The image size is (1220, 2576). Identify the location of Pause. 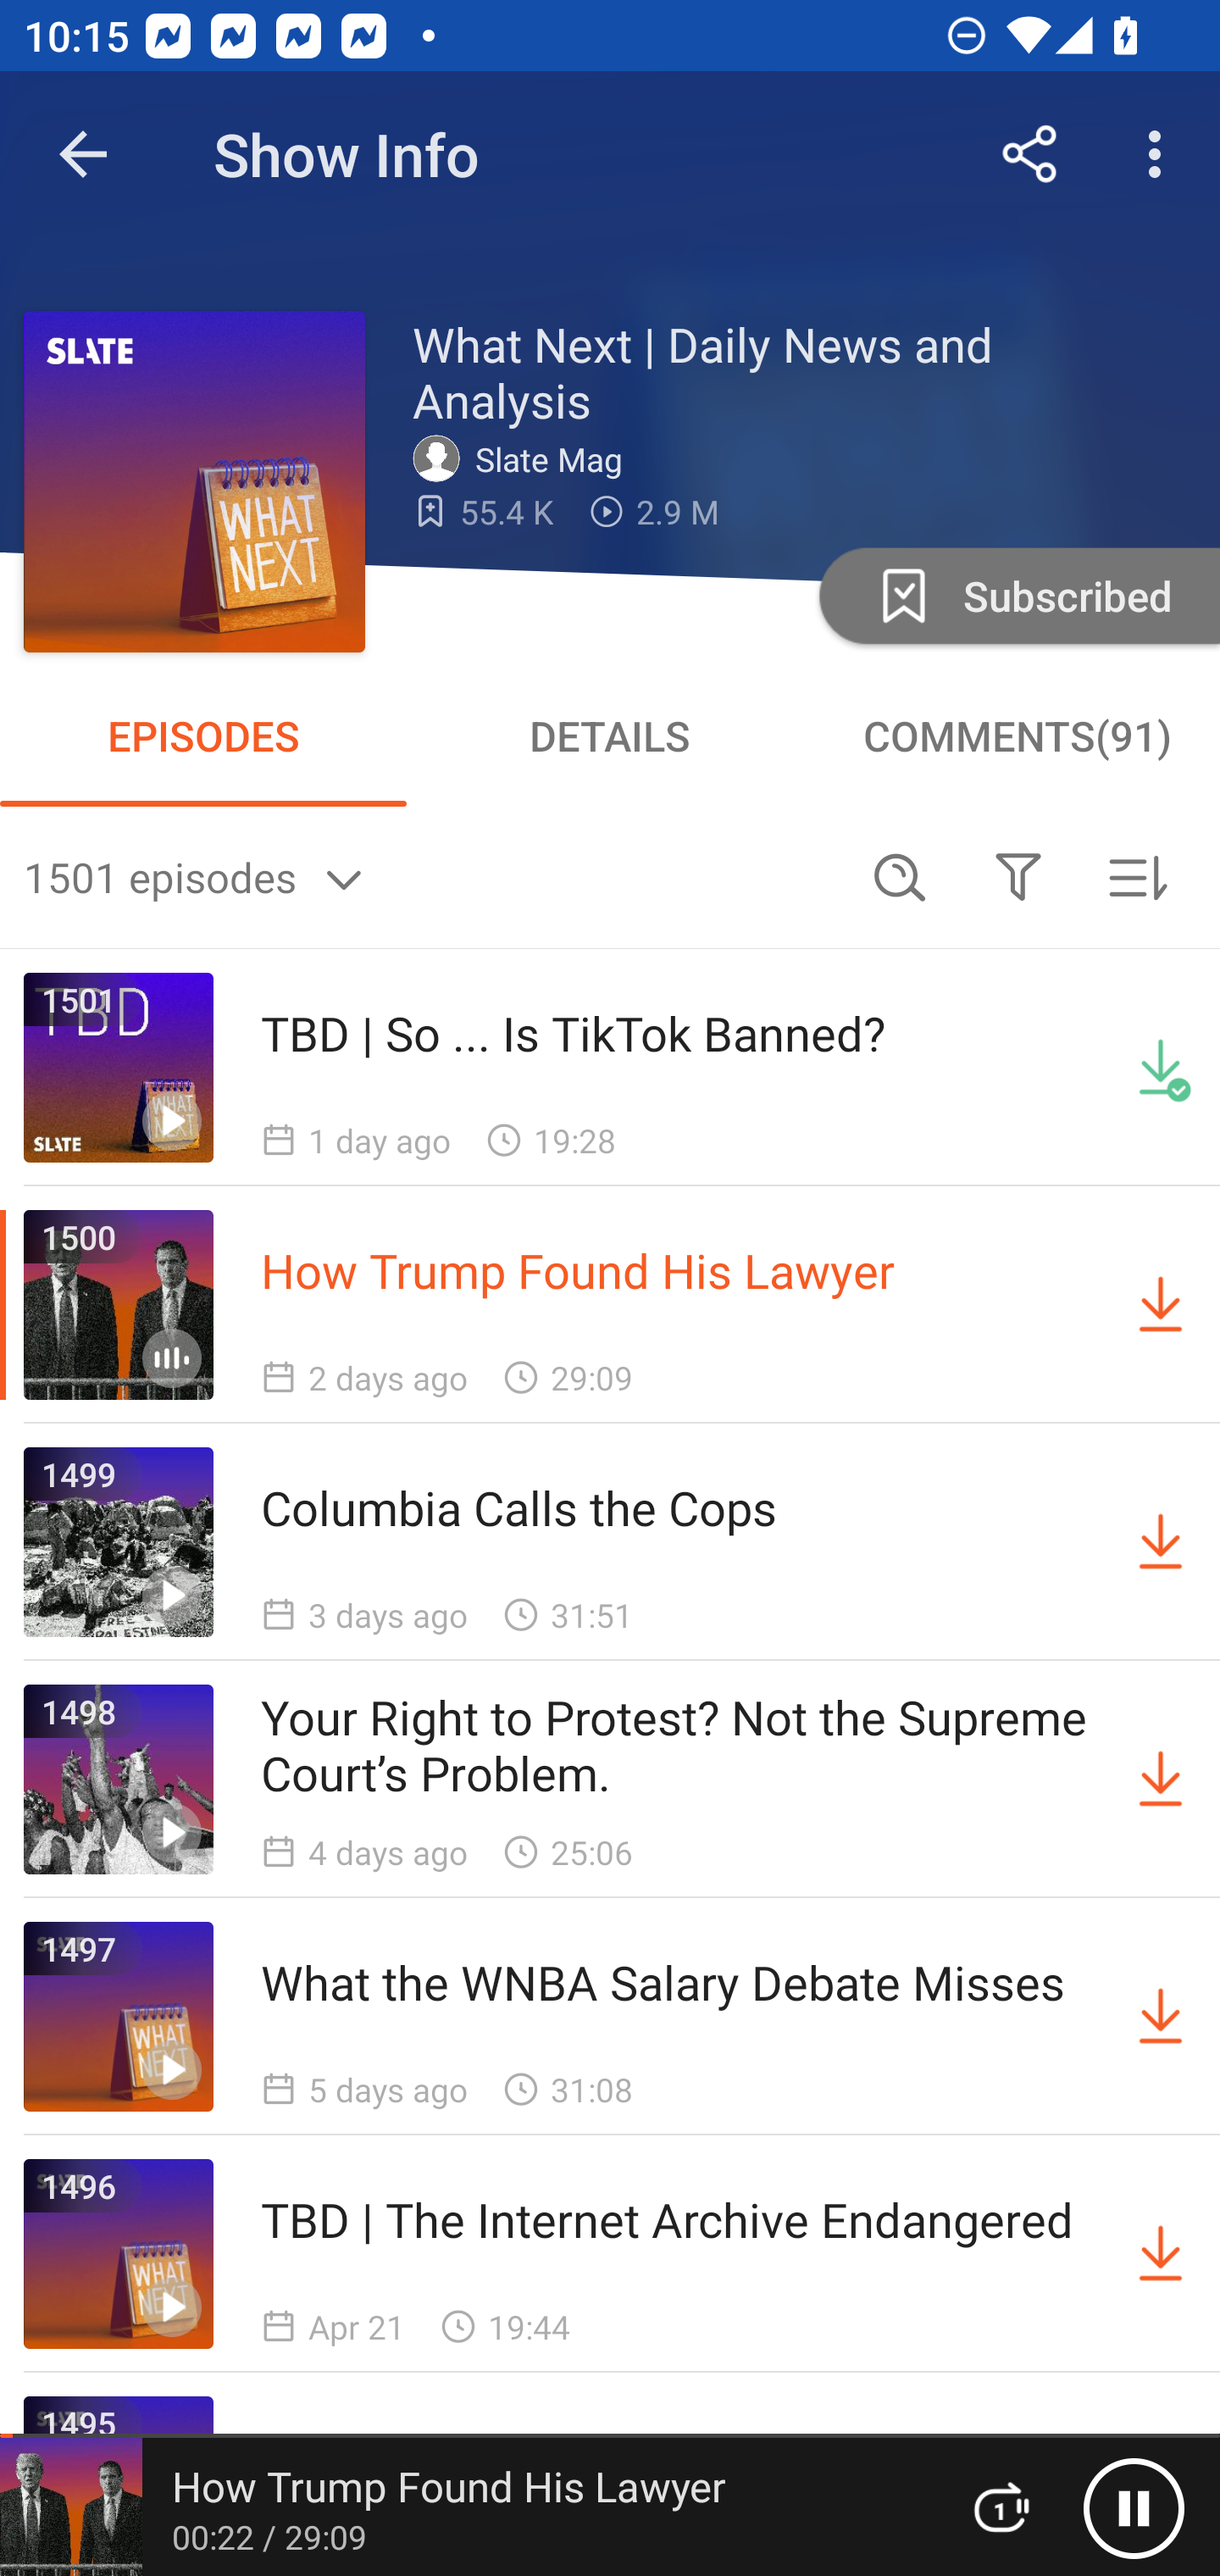
(1134, 2507).